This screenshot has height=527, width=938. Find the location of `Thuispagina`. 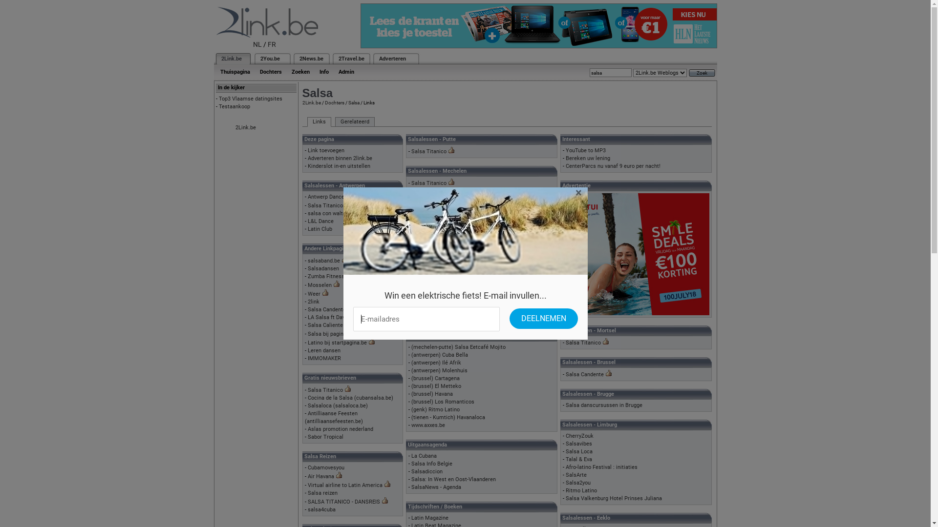

Thuispagina is located at coordinates (234, 72).